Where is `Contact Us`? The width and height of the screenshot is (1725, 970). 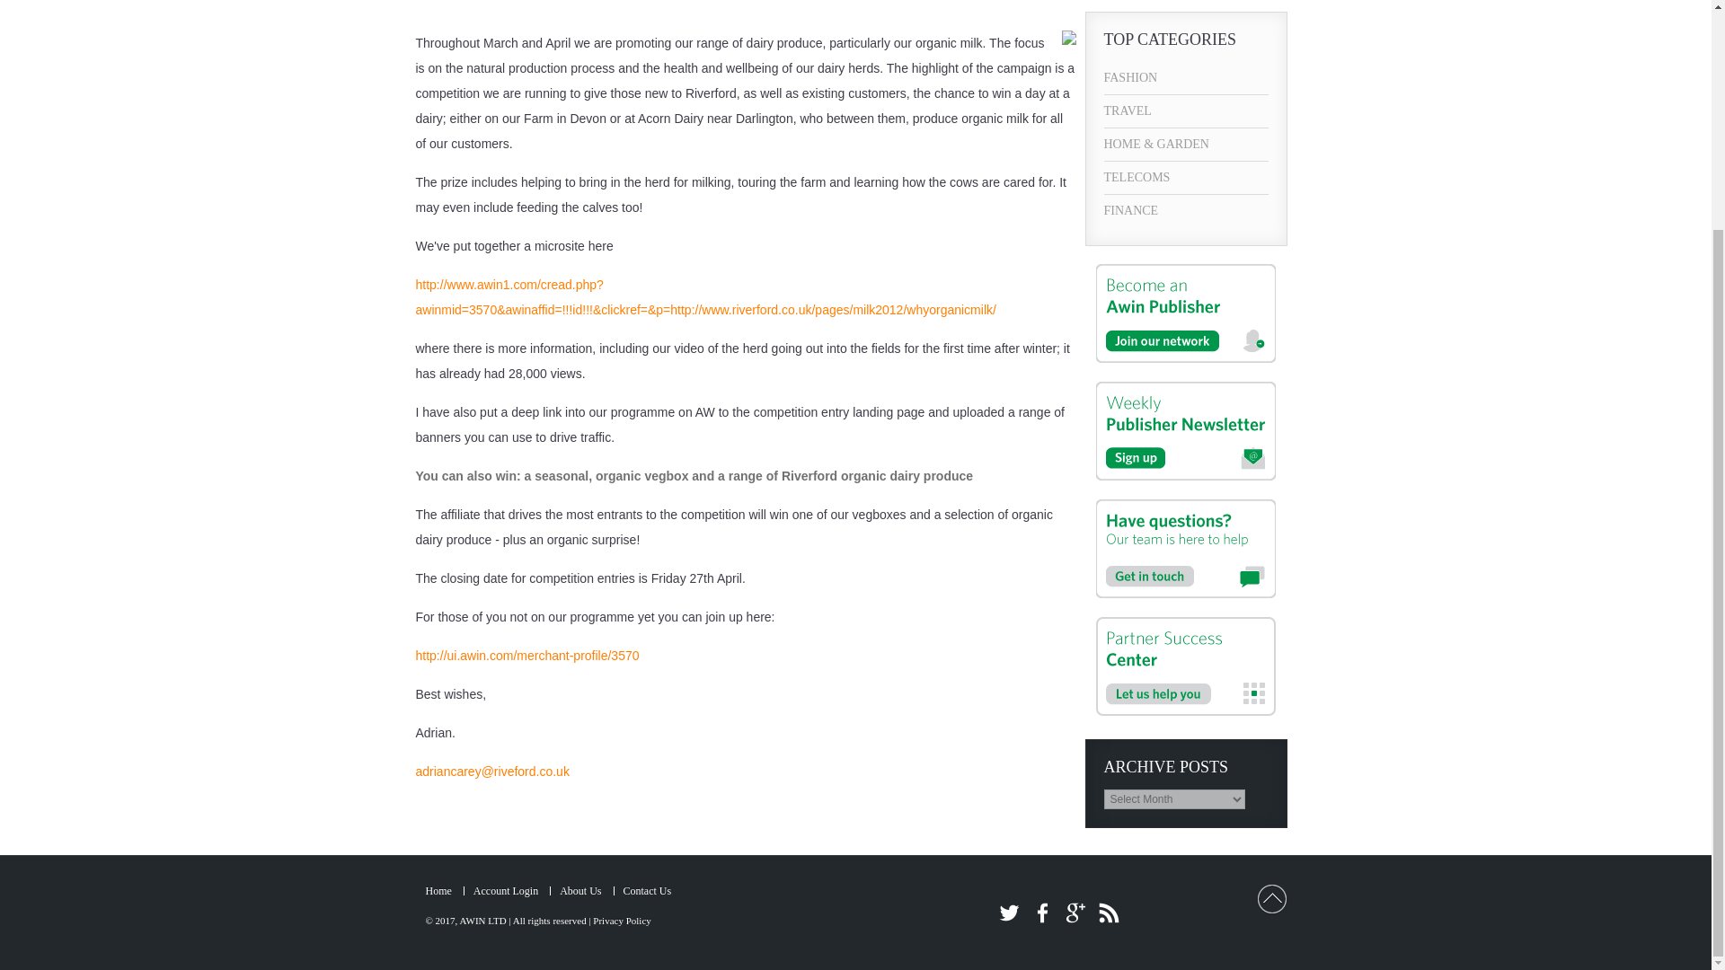 Contact Us is located at coordinates (647, 891).